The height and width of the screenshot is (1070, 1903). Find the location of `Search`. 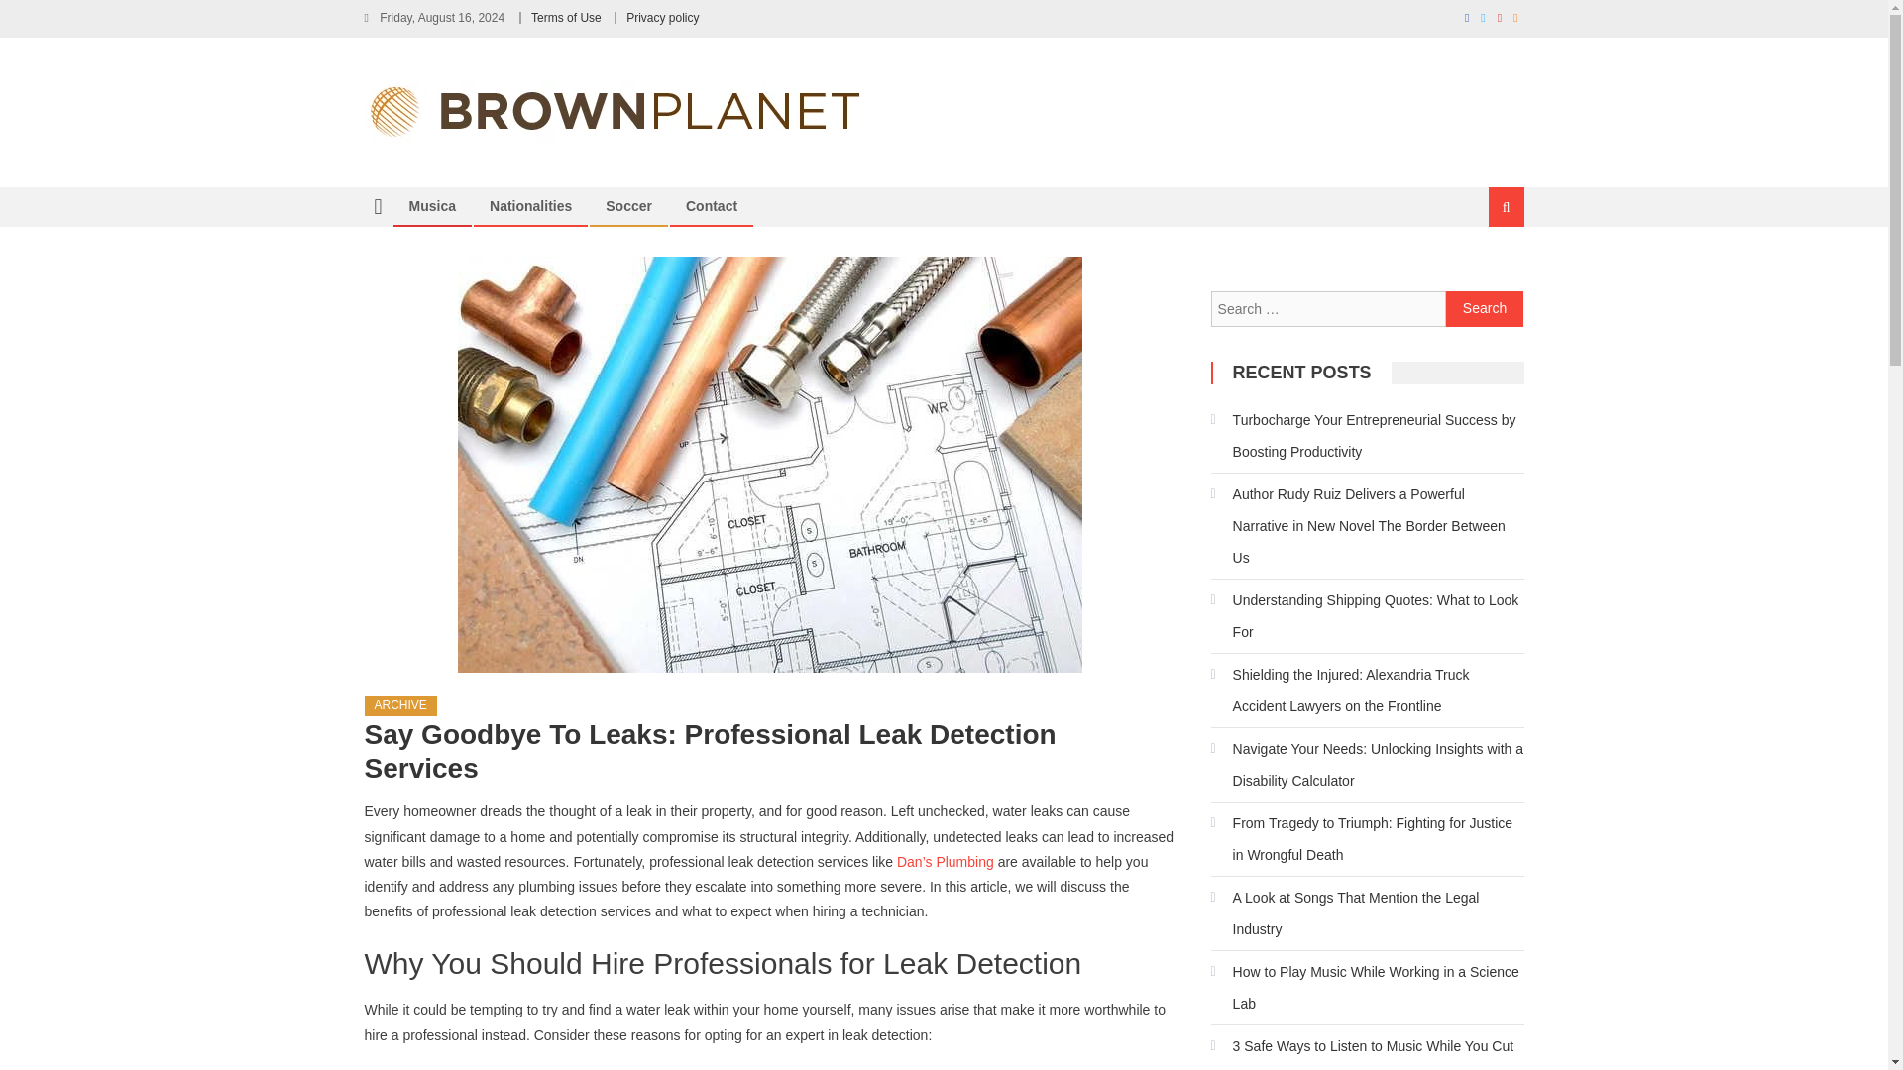

Search is located at coordinates (1482, 273).